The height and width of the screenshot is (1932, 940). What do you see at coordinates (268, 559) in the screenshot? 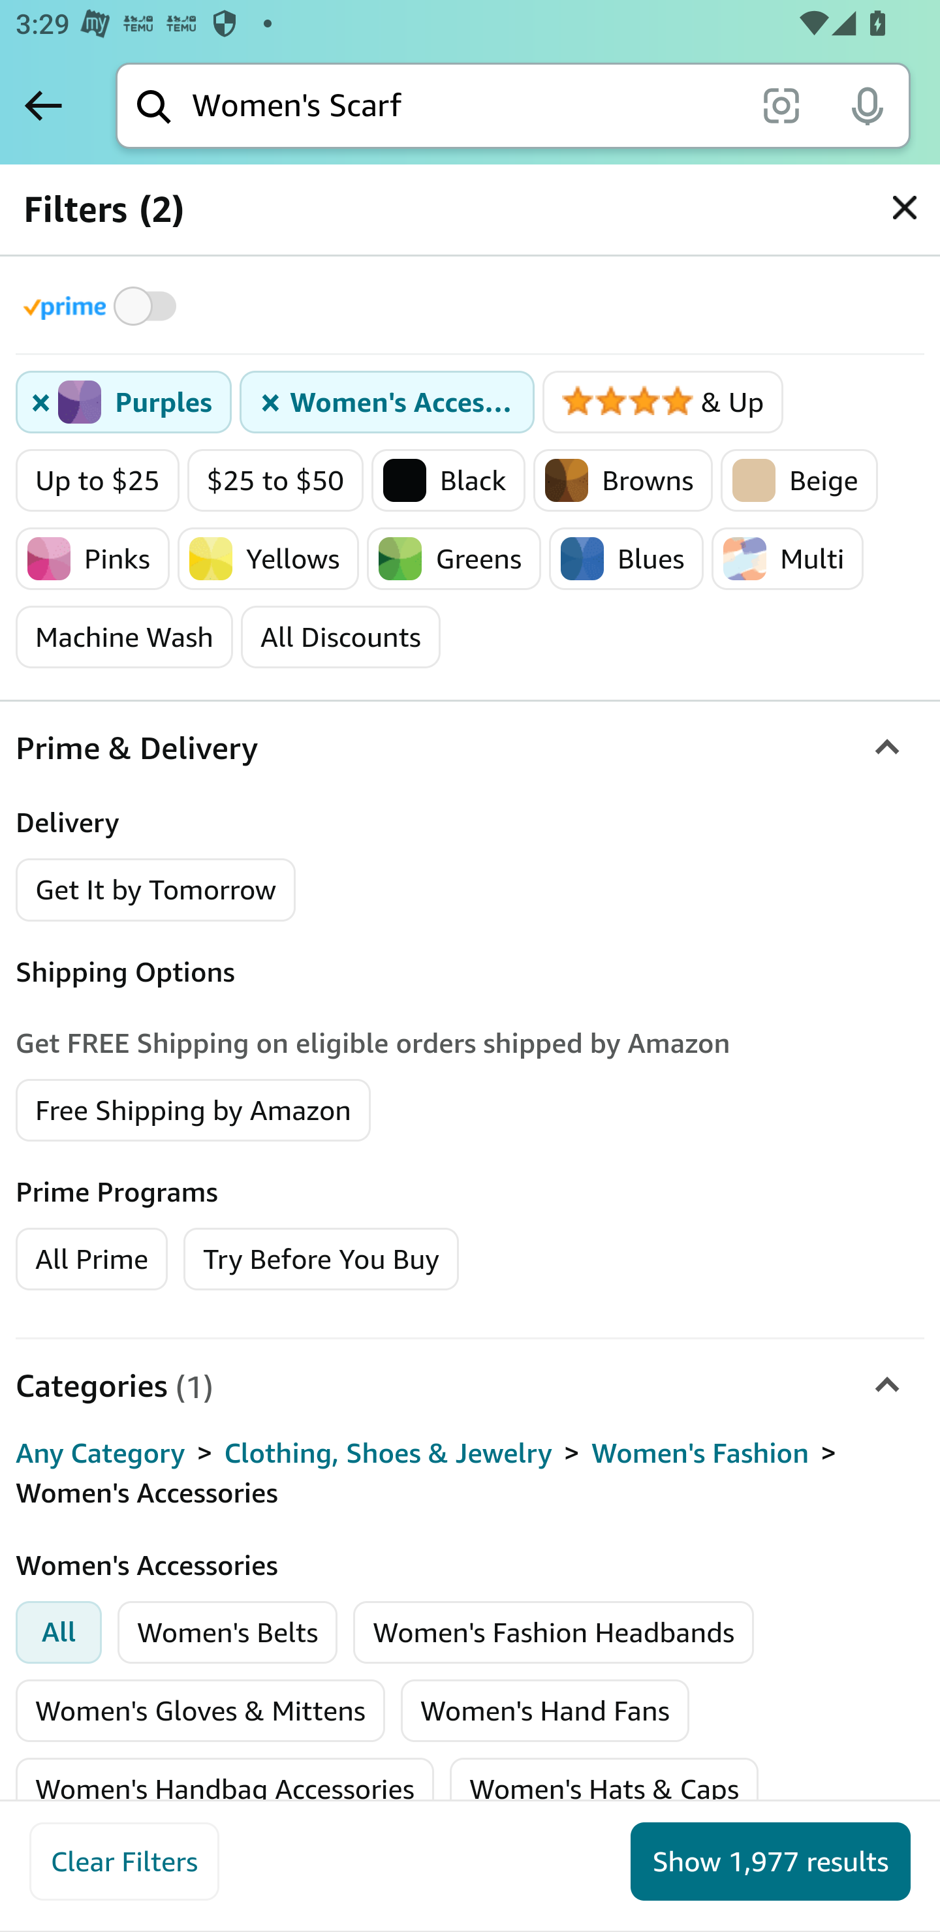
I see `Yellows Yellows Yellows Yellows` at bounding box center [268, 559].